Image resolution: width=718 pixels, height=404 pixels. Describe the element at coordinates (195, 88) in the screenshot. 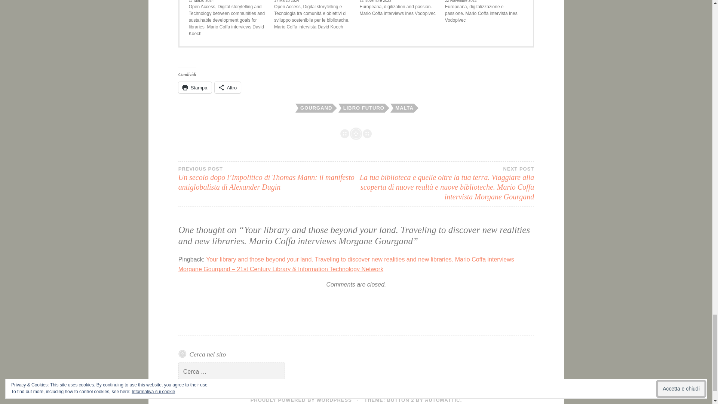

I see `Fai clic qui per stampare` at that location.